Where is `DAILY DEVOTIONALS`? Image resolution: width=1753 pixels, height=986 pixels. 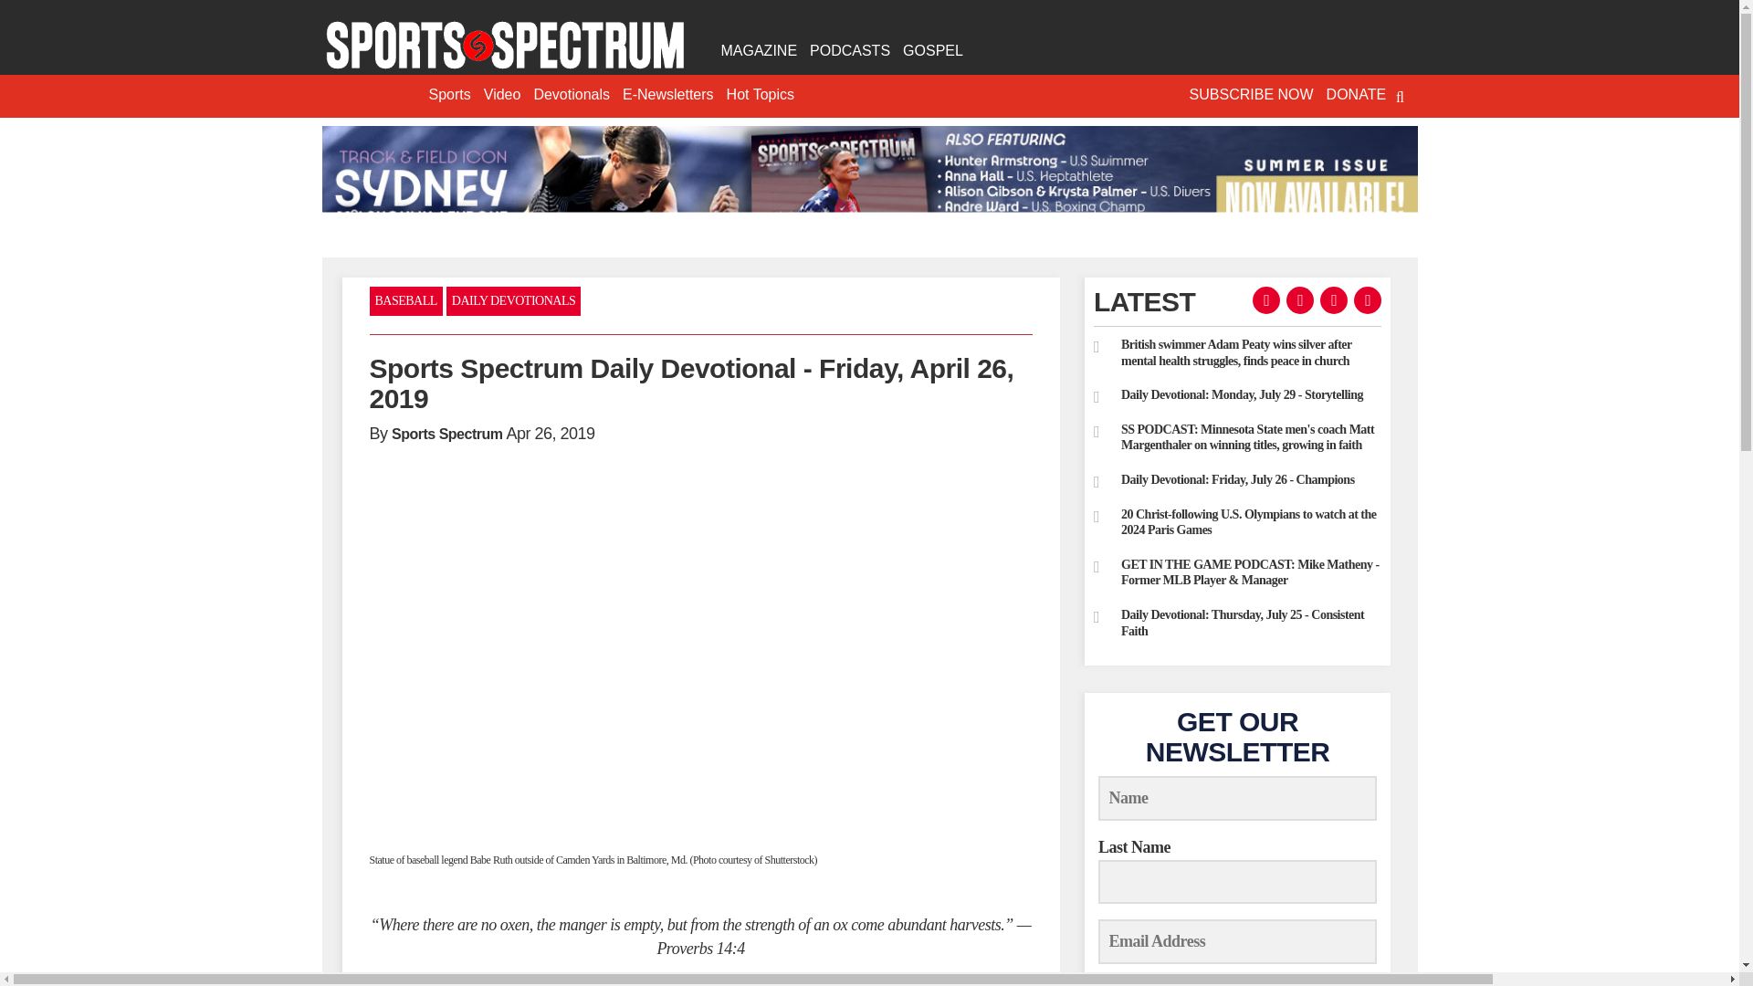
DAILY DEVOTIONALS is located at coordinates (513, 301).